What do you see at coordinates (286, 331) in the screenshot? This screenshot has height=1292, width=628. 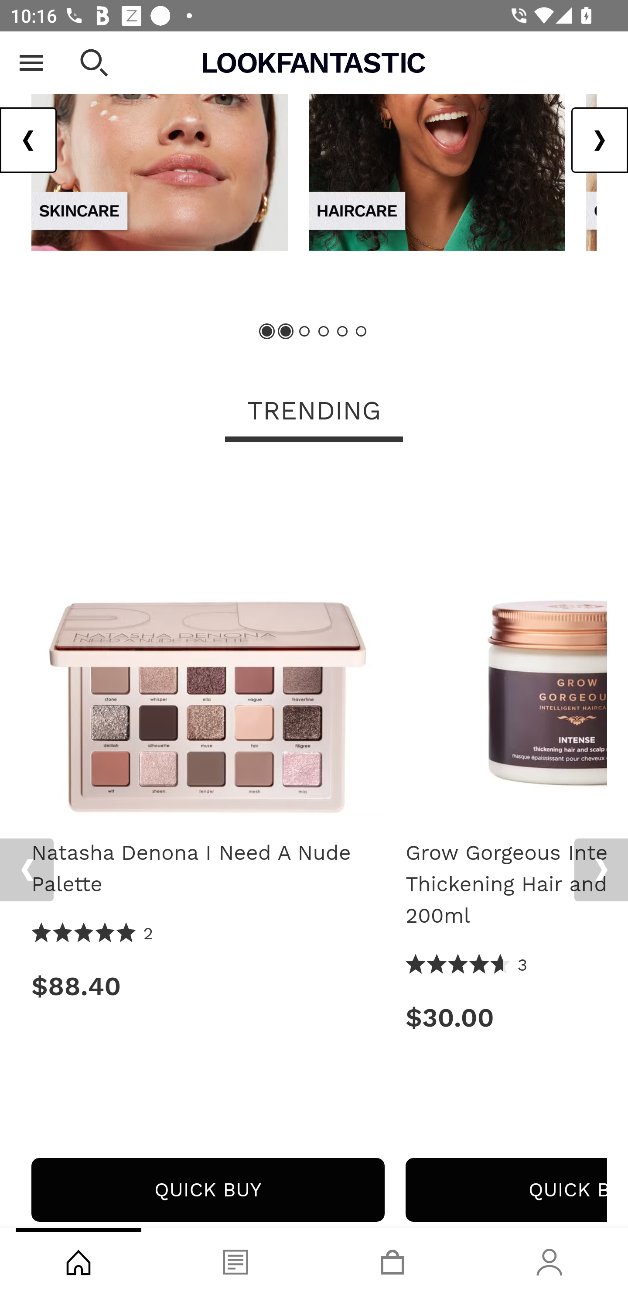 I see `Showing Slide 2 (Current Item)` at bounding box center [286, 331].